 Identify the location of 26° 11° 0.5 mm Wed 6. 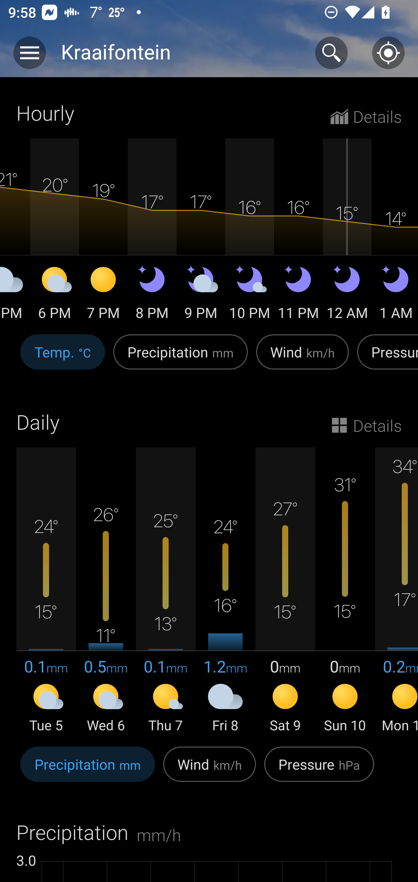
(106, 591).